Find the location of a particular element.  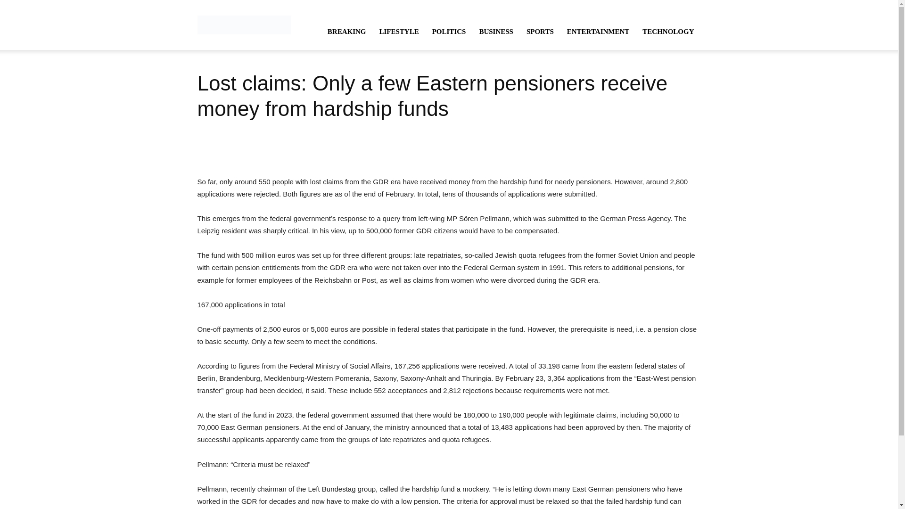

LIFESTYLE is located at coordinates (399, 31).